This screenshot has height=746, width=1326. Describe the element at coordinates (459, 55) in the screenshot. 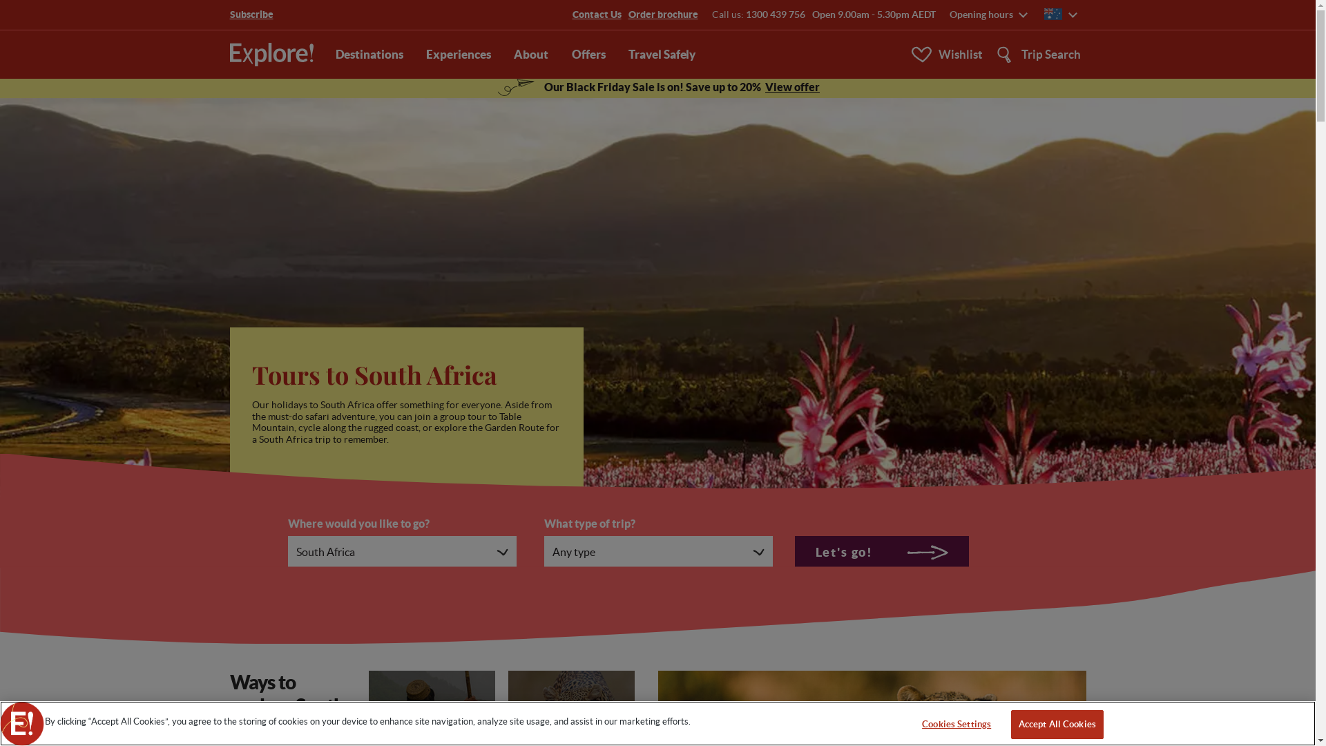

I see `Experiences` at that location.